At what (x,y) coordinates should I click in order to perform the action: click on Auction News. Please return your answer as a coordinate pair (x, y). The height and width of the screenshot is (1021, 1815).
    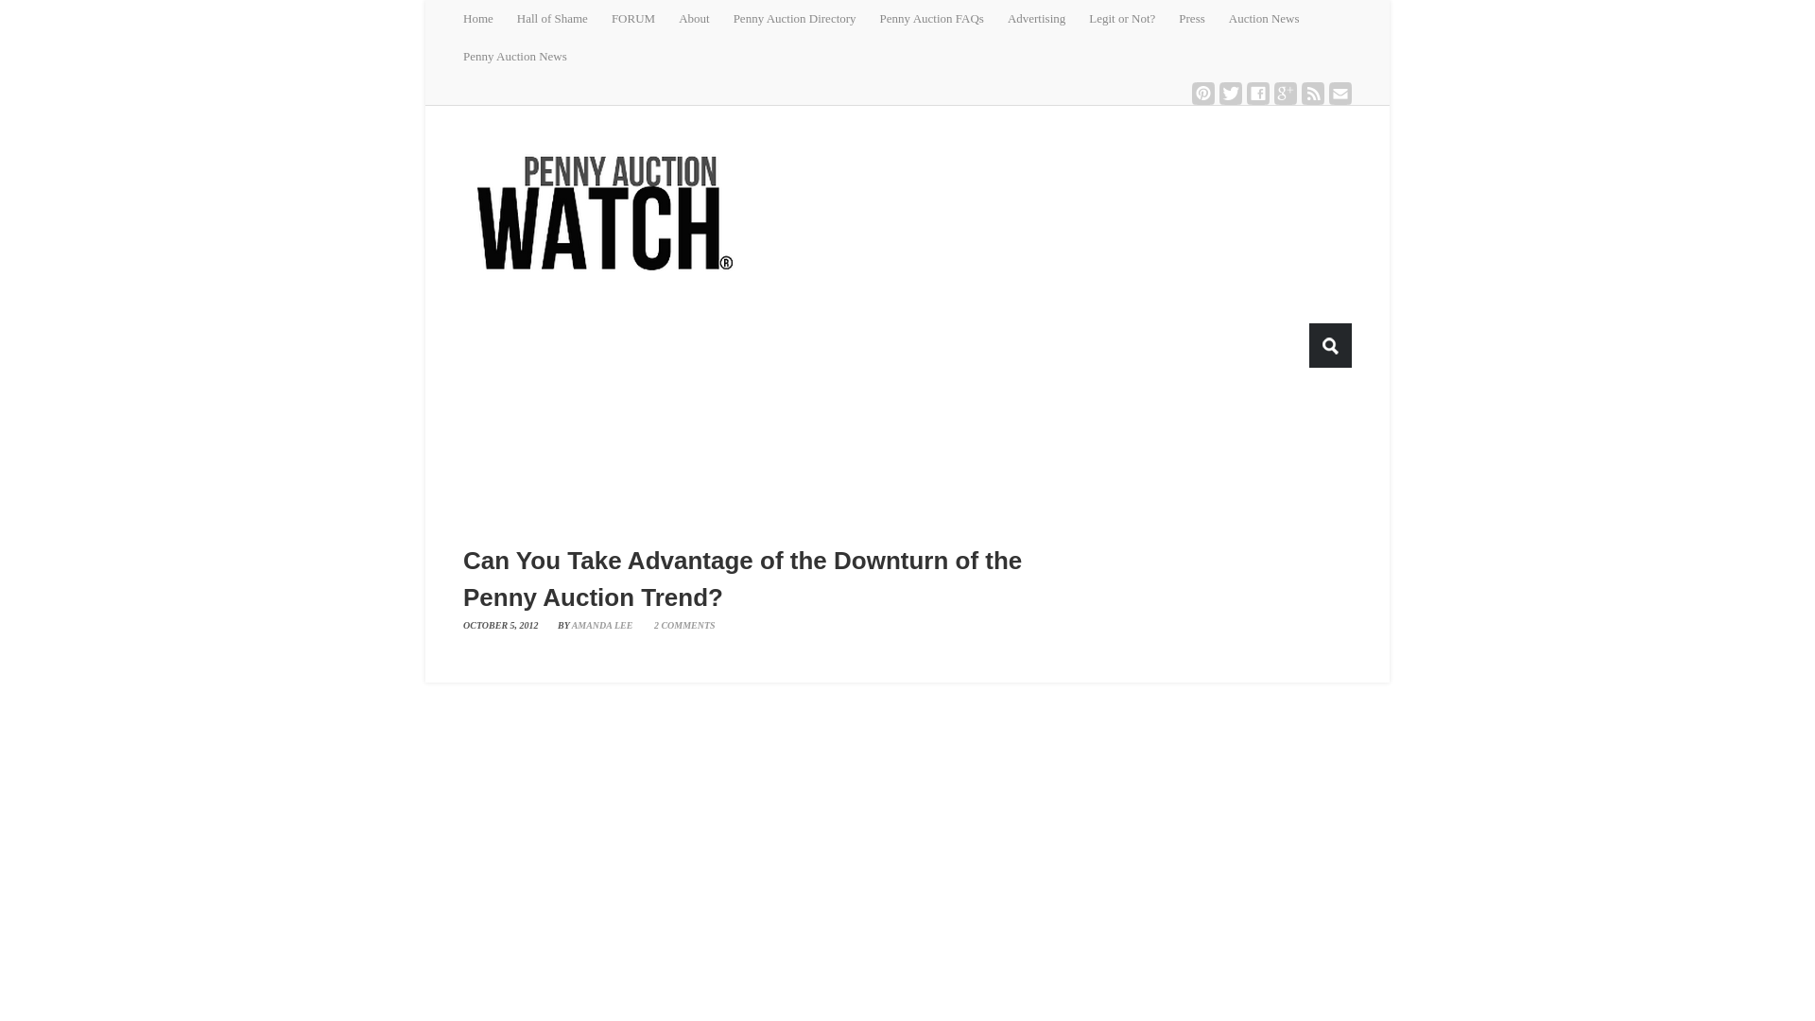
    Looking at the image, I should click on (1275, 19).